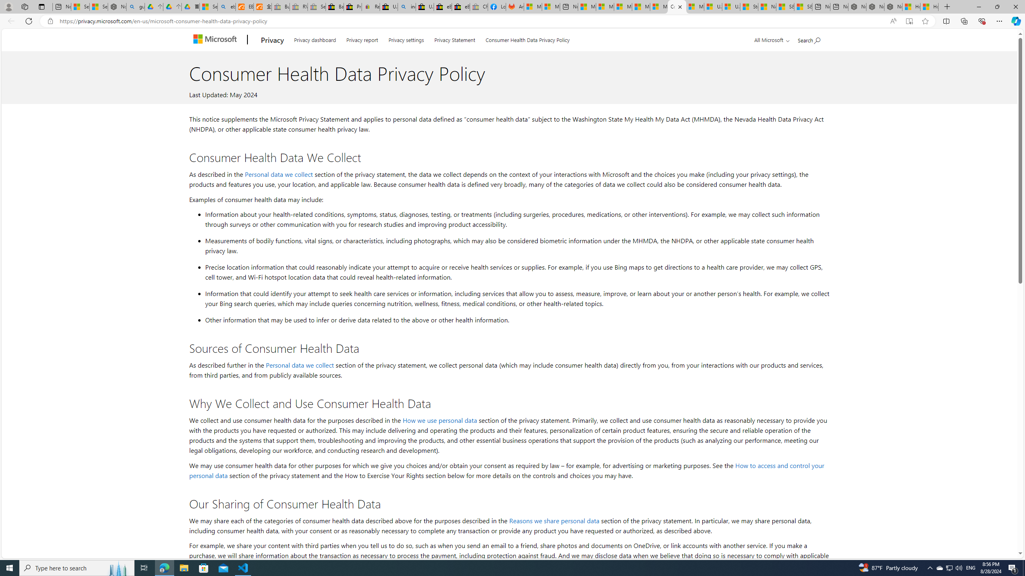  Describe the element at coordinates (406, 38) in the screenshot. I see `Privacy settings` at that location.